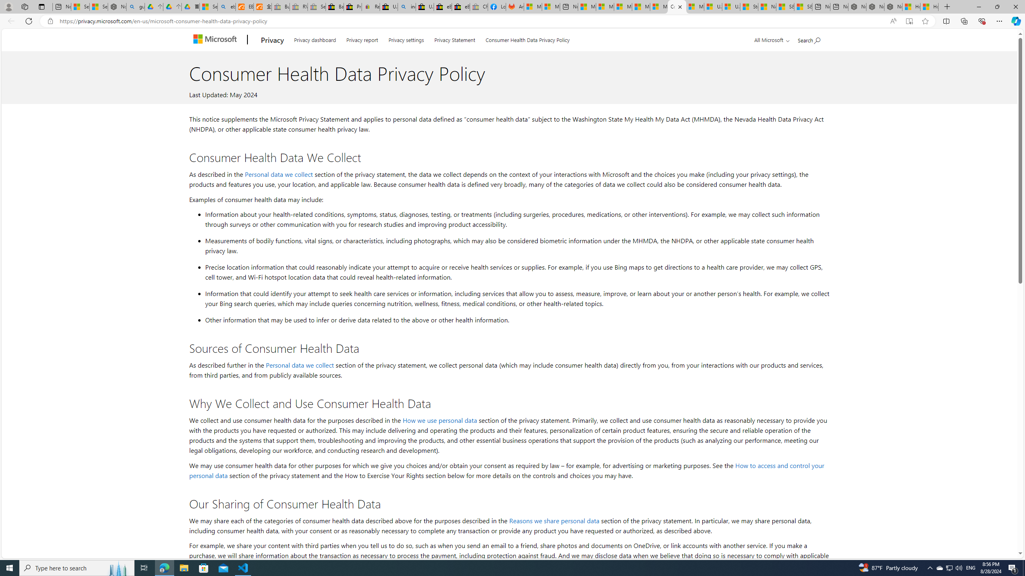  Describe the element at coordinates (406, 38) in the screenshot. I see `Privacy settings` at that location.